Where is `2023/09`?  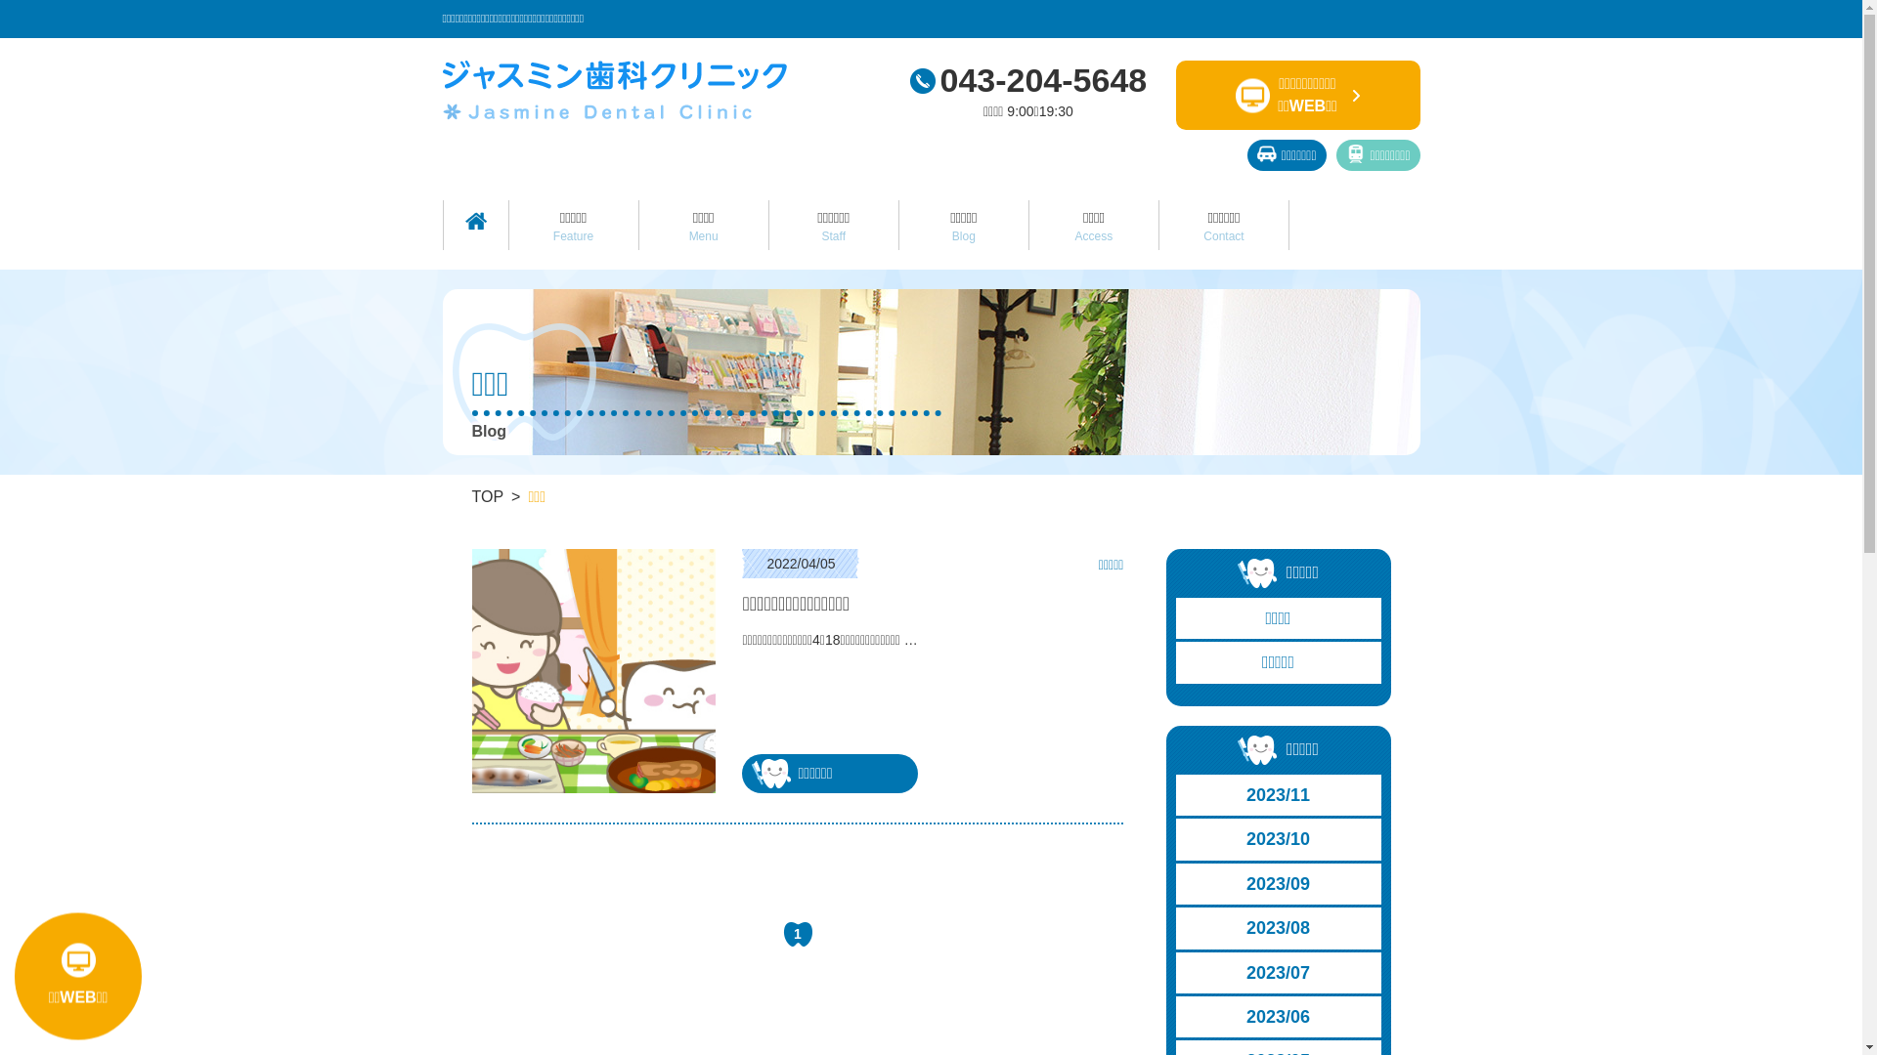 2023/09 is located at coordinates (1279, 884).